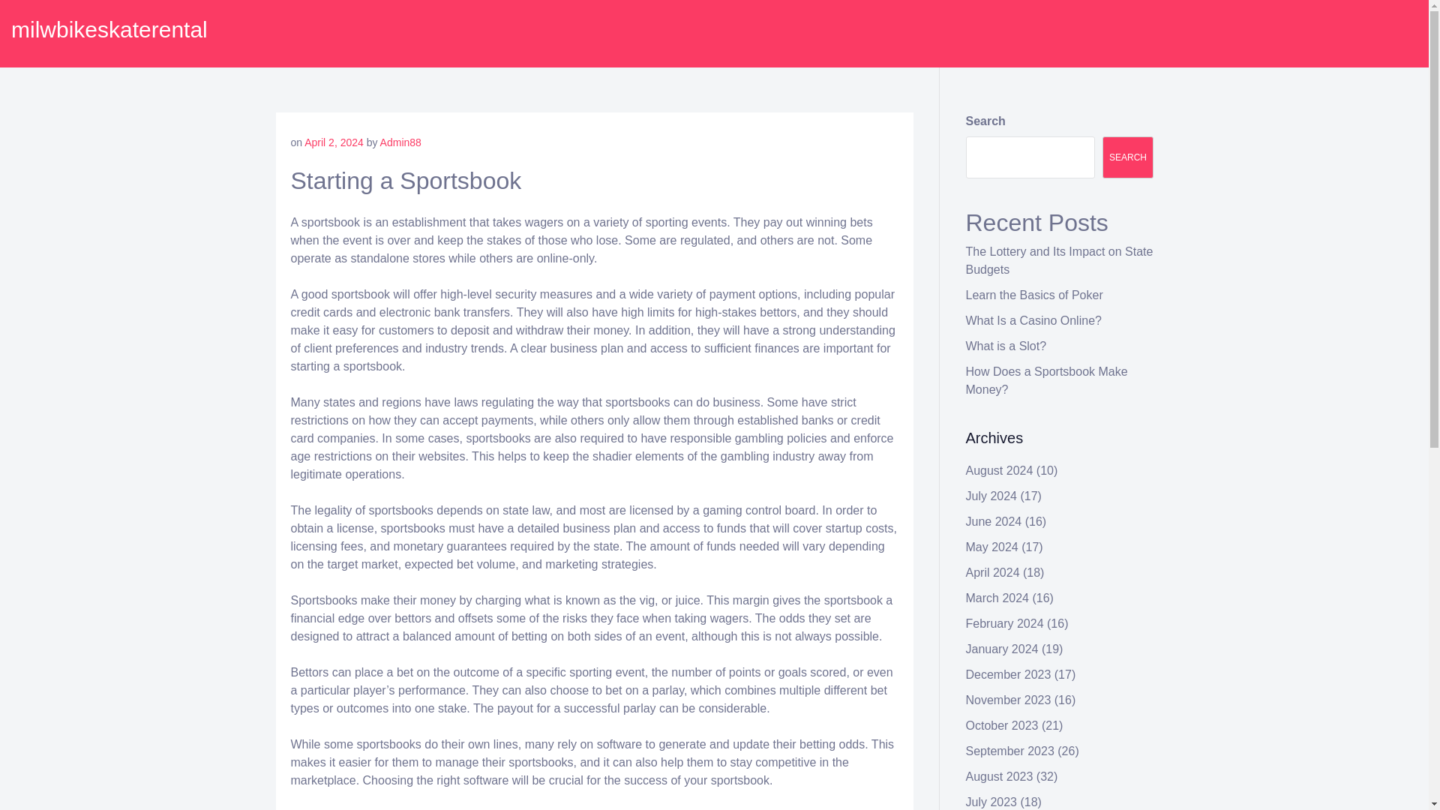  I want to click on April 2024, so click(993, 572).